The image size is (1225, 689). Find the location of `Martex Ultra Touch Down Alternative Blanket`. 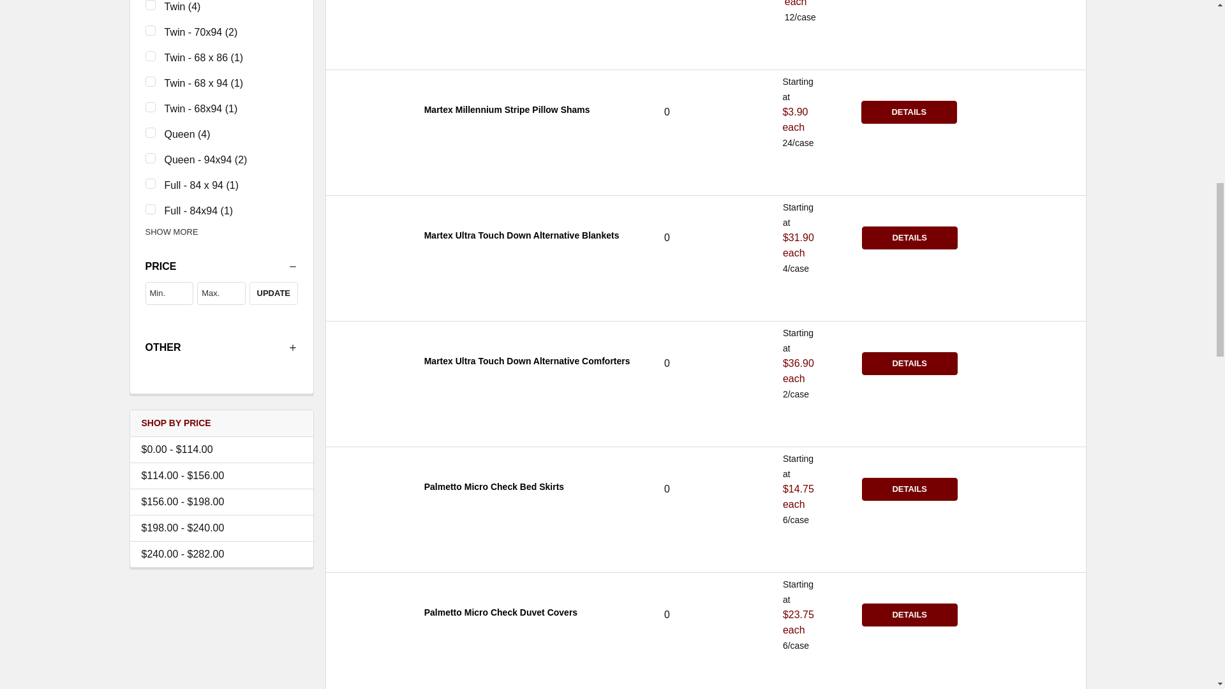

Martex Ultra Touch Down Alternative Blanket is located at coordinates (369, 237).